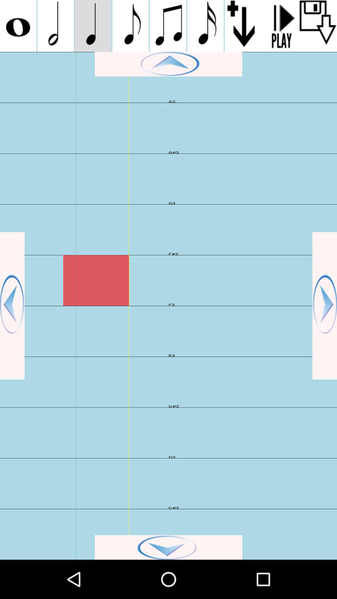 This screenshot has width=337, height=599. Describe the element at coordinates (243, 26) in the screenshot. I see `add row` at that location.